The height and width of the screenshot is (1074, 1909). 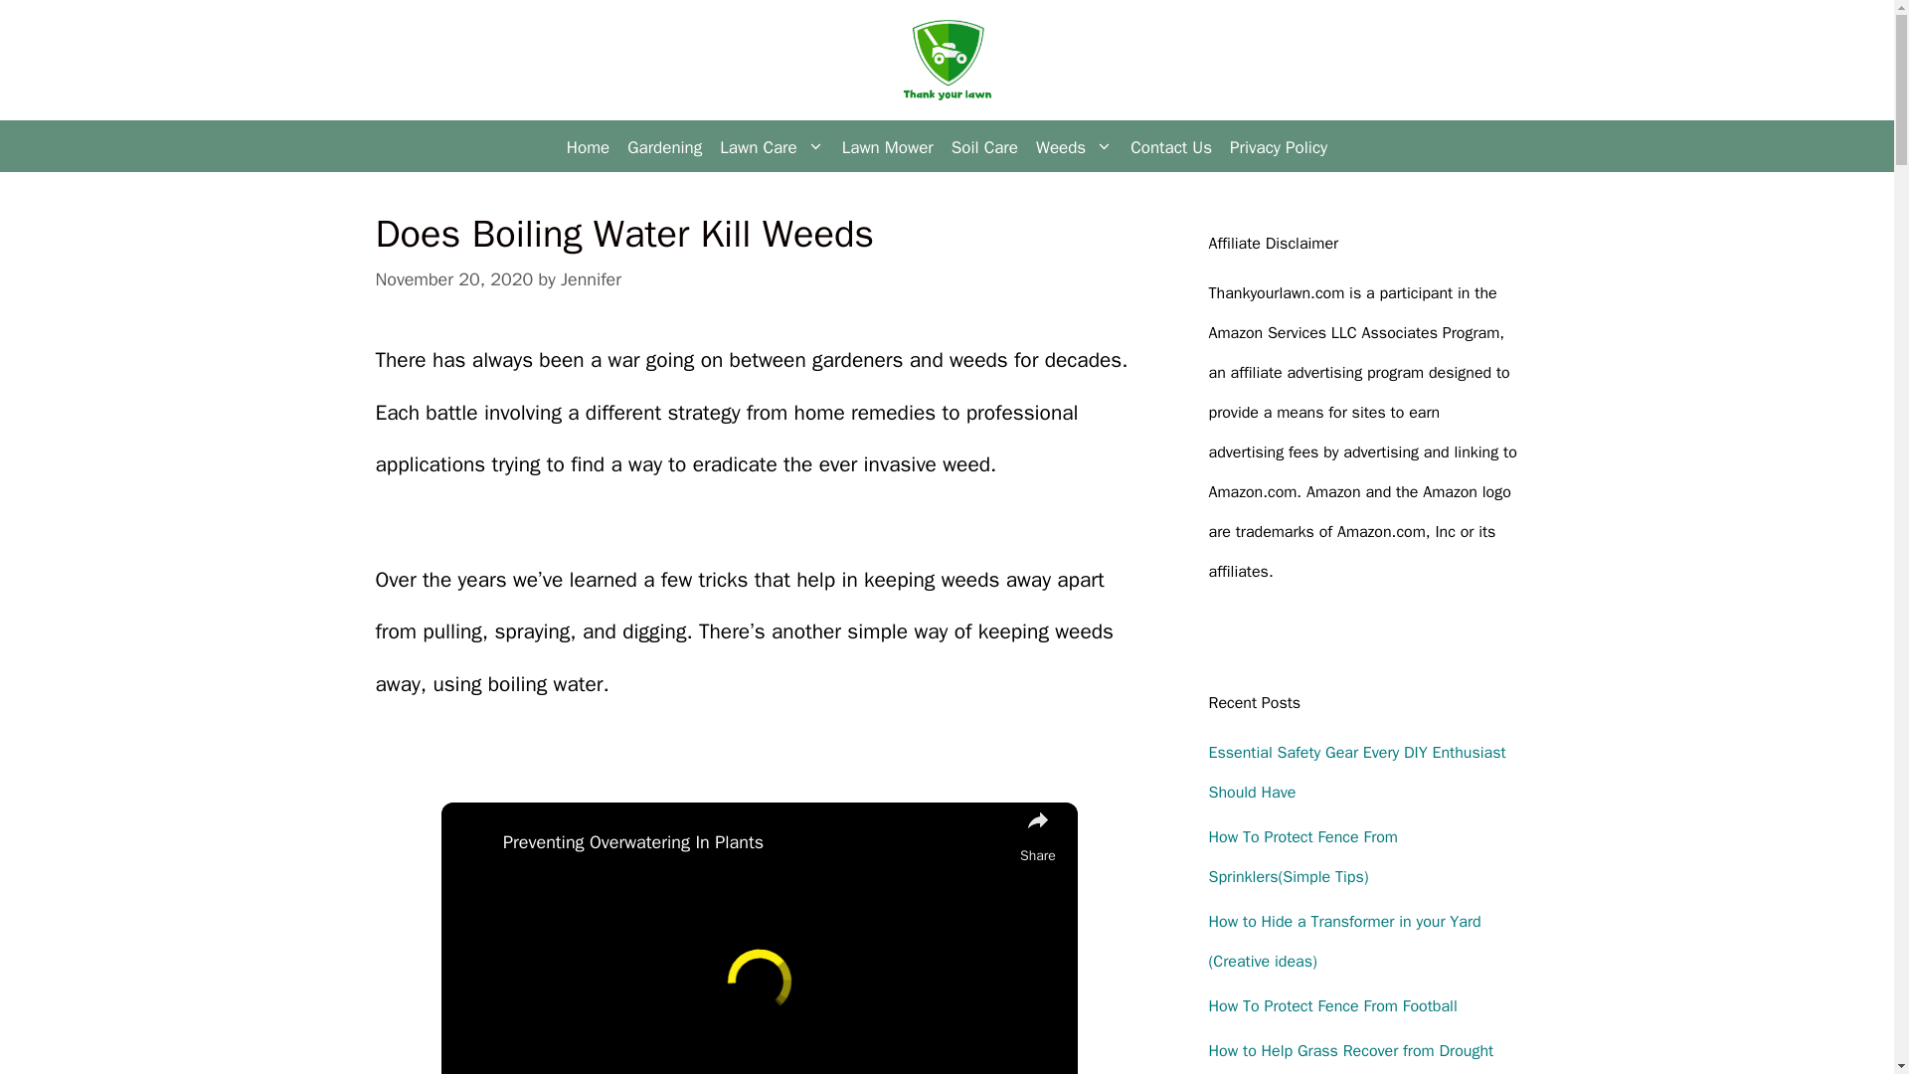 What do you see at coordinates (1171, 147) in the screenshot?
I see `Contact Us` at bounding box center [1171, 147].